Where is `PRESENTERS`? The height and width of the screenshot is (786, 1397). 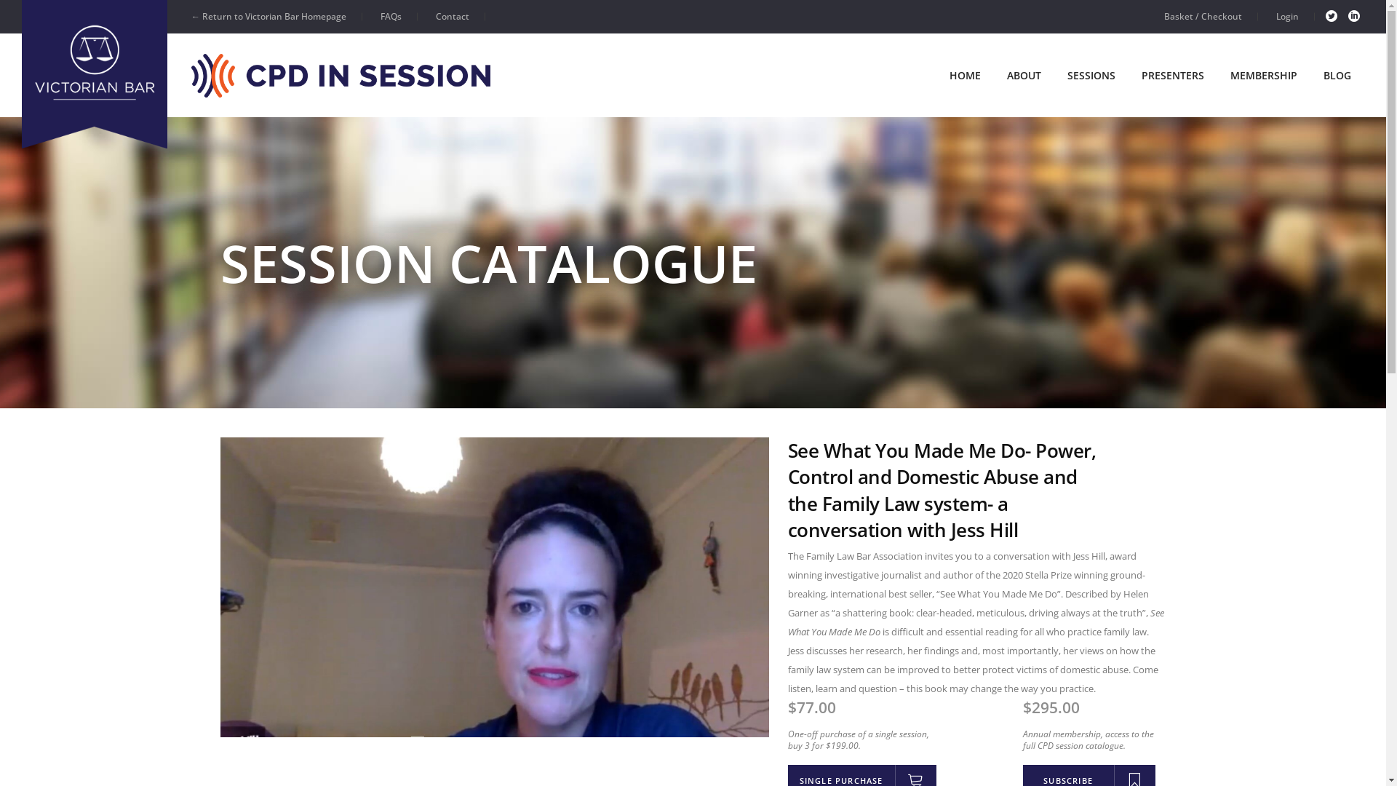
PRESENTERS is located at coordinates (1173, 76).